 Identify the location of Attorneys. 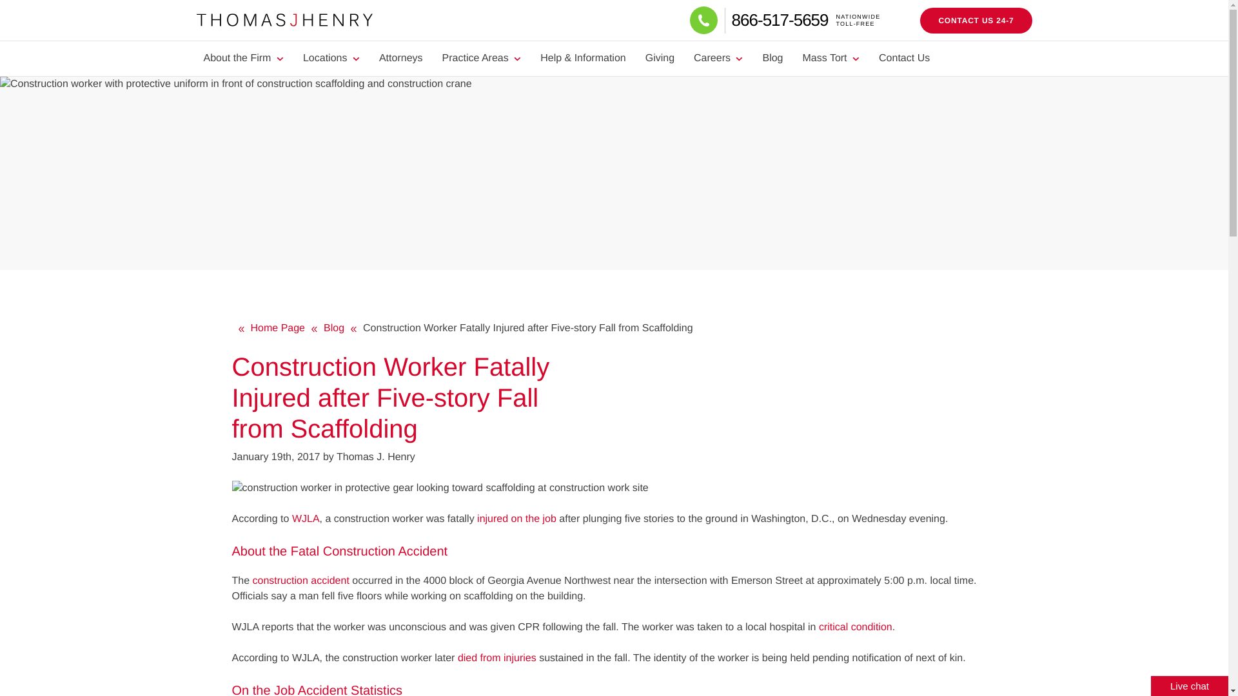
(975, 20).